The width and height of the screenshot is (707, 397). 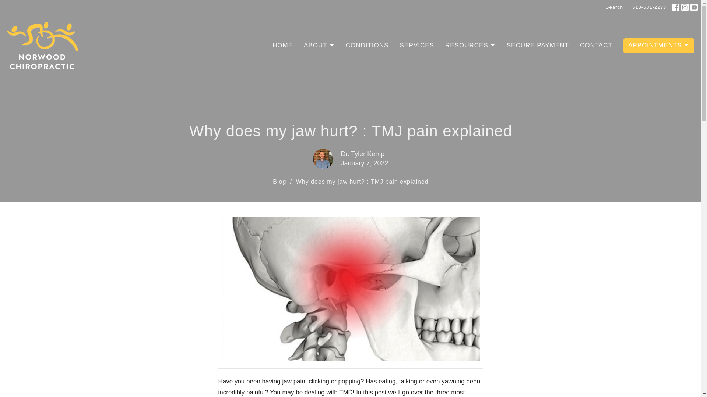 What do you see at coordinates (319, 45) in the screenshot?
I see `ABOUT` at bounding box center [319, 45].